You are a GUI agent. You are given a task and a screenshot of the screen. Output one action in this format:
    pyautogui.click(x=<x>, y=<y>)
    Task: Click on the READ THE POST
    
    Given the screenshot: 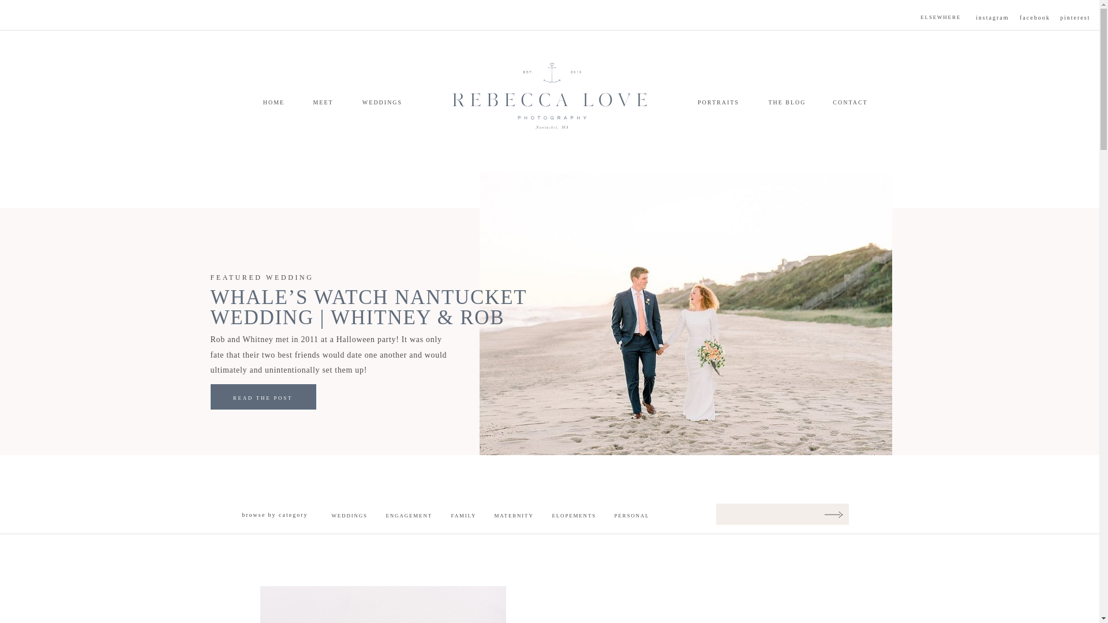 What is the action you would take?
    pyautogui.click(x=262, y=399)
    